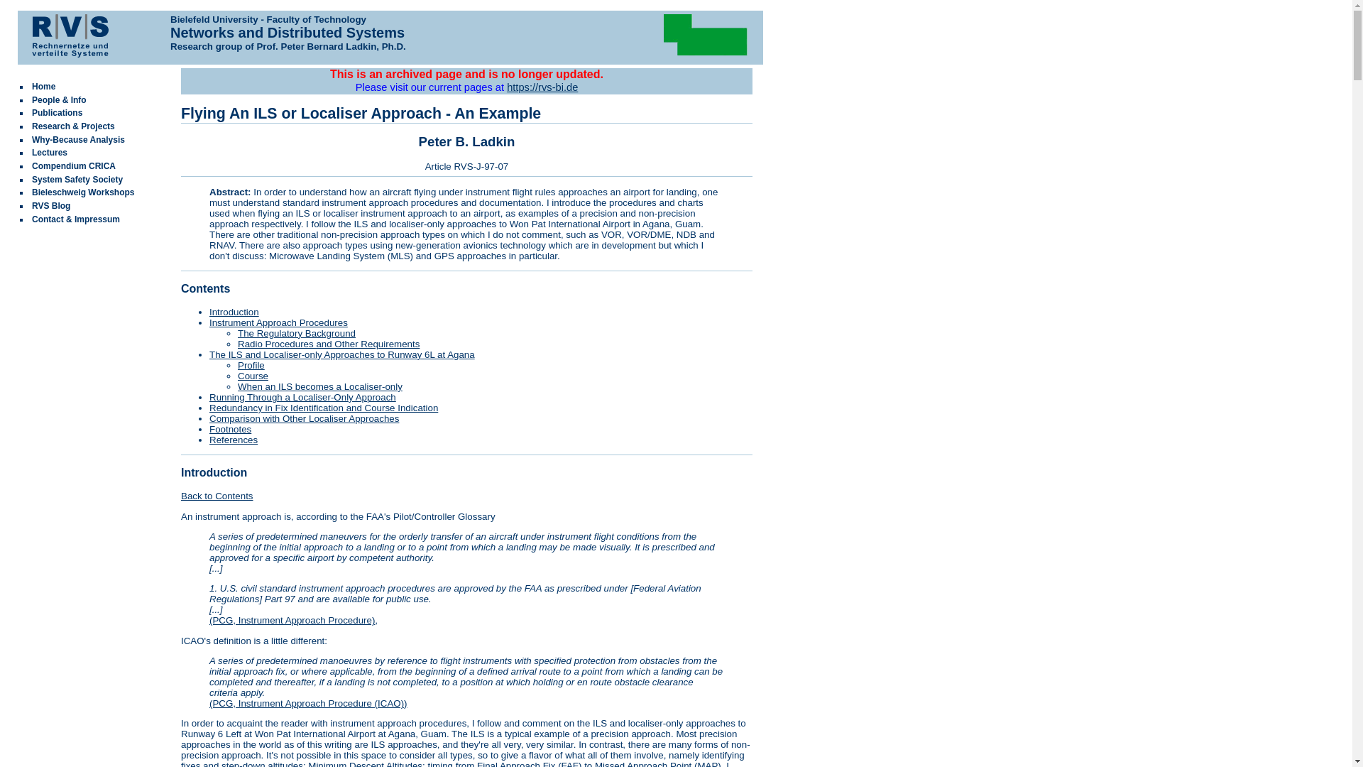 Image resolution: width=1363 pixels, height=767 pixels. I want to click on The RVS Blog on www.abnormaldistribution.org, so click(51, 206).